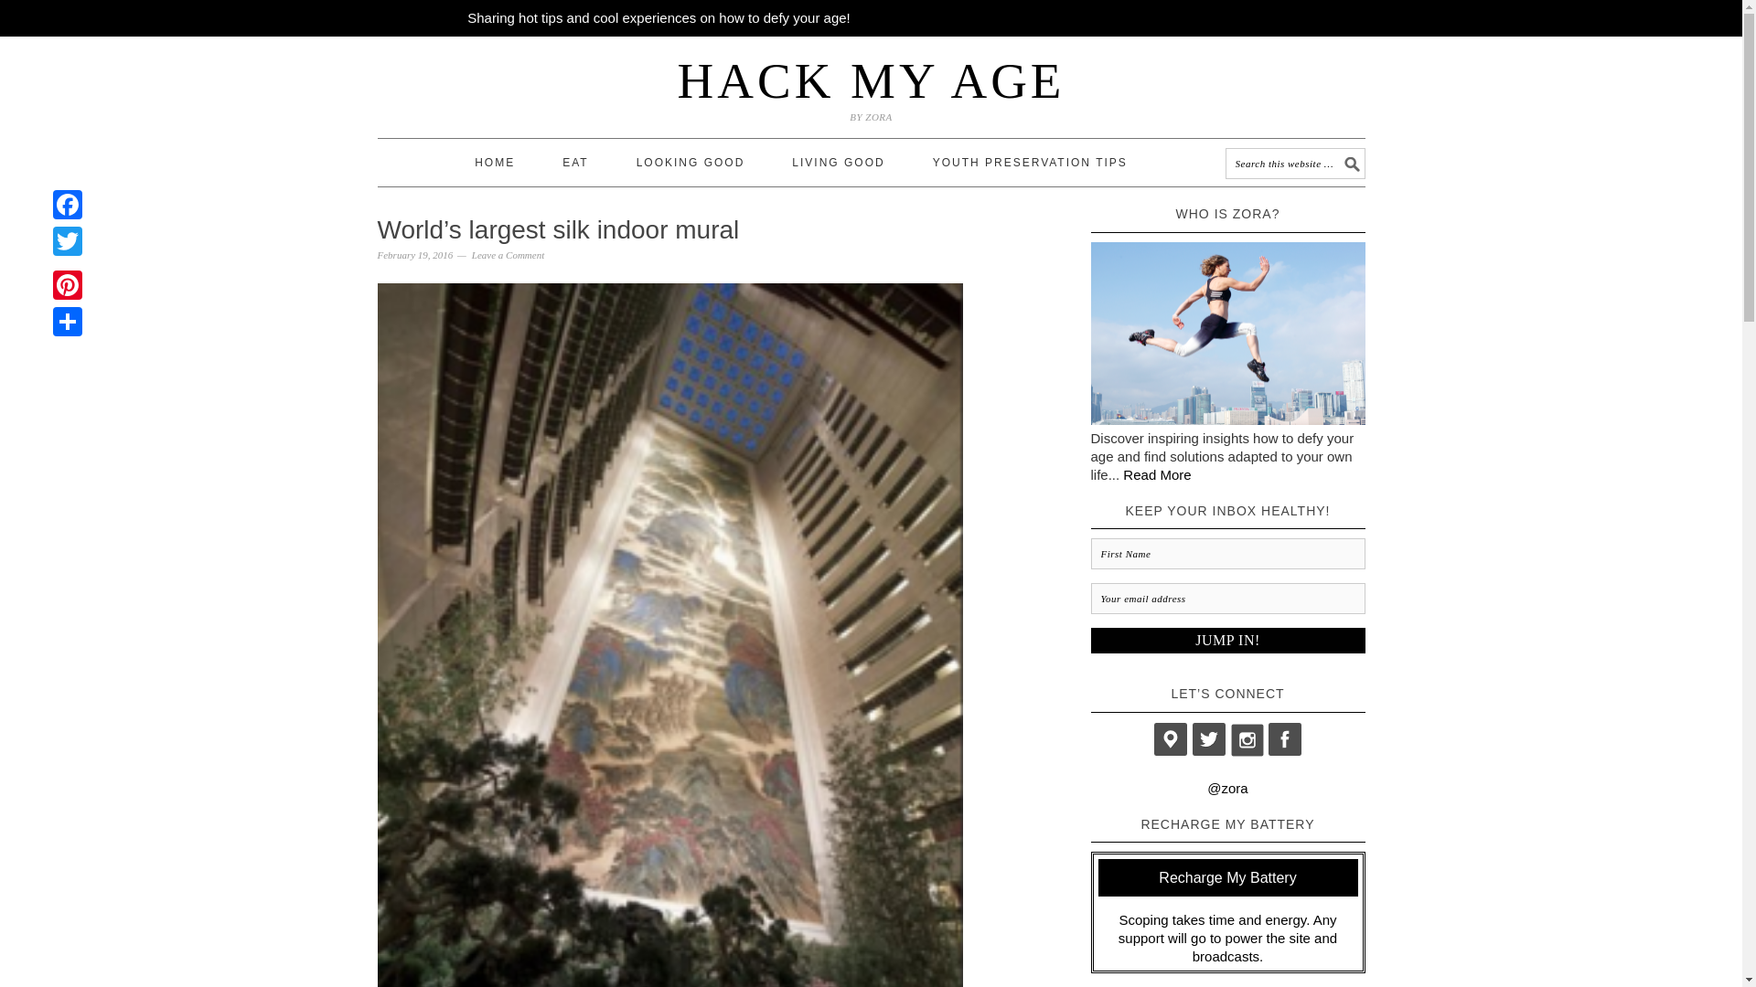 This screenshot has height=987, width=1756. What do you see at coordinates (574, 163) in the screenshot?
I see `EAT` at bounding box center [574, 163].